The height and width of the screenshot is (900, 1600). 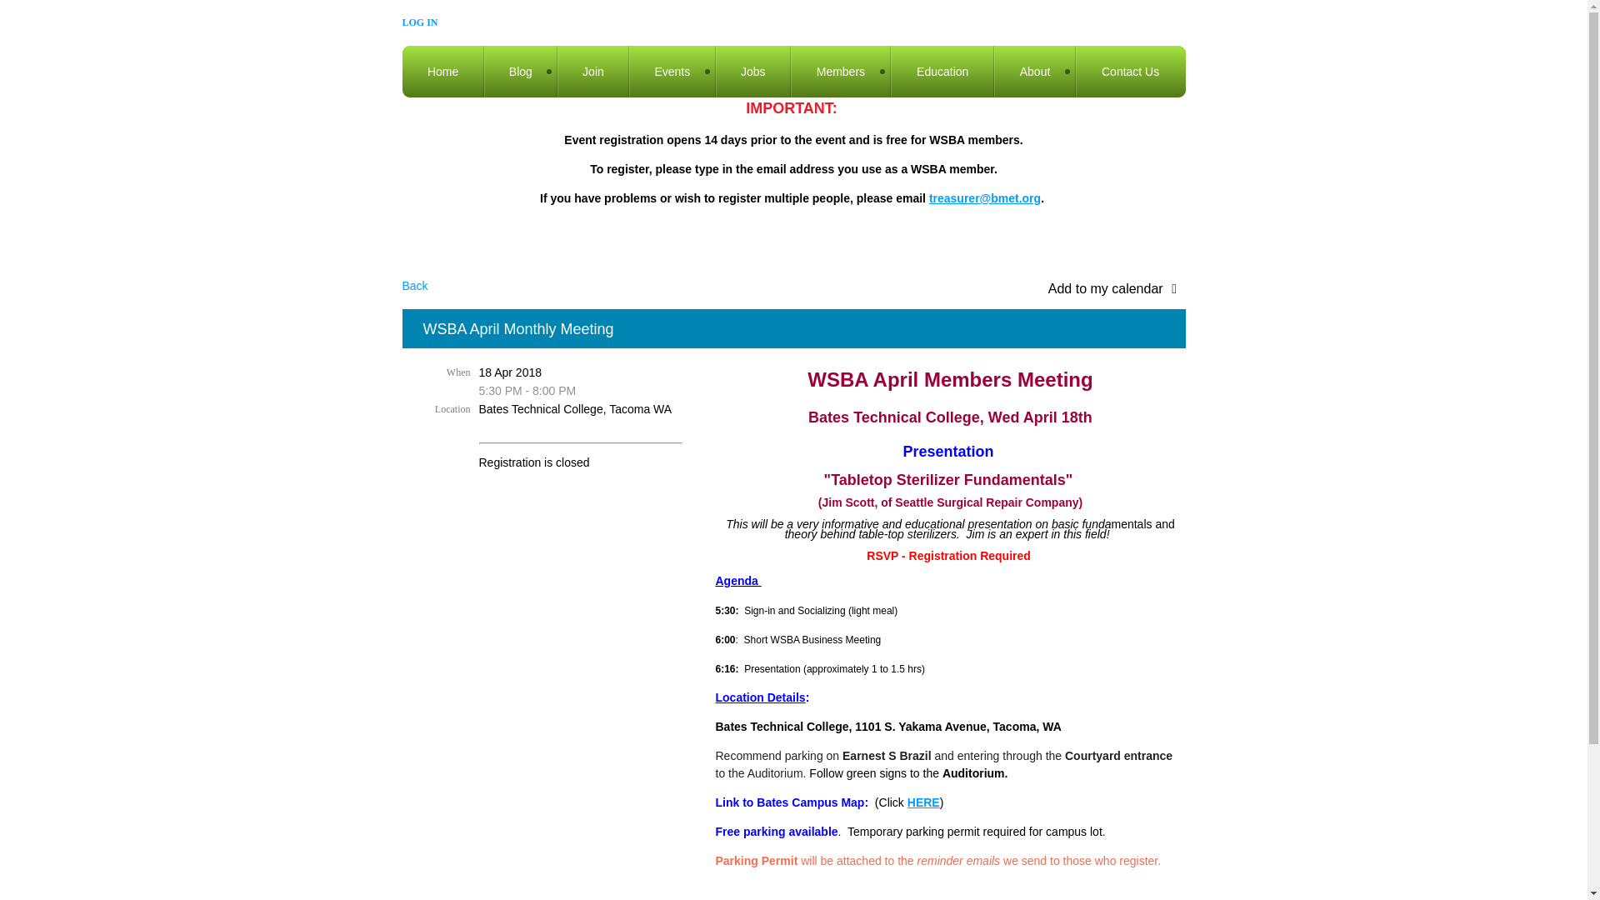 I want to click on Back, so click(x=413, y=285).